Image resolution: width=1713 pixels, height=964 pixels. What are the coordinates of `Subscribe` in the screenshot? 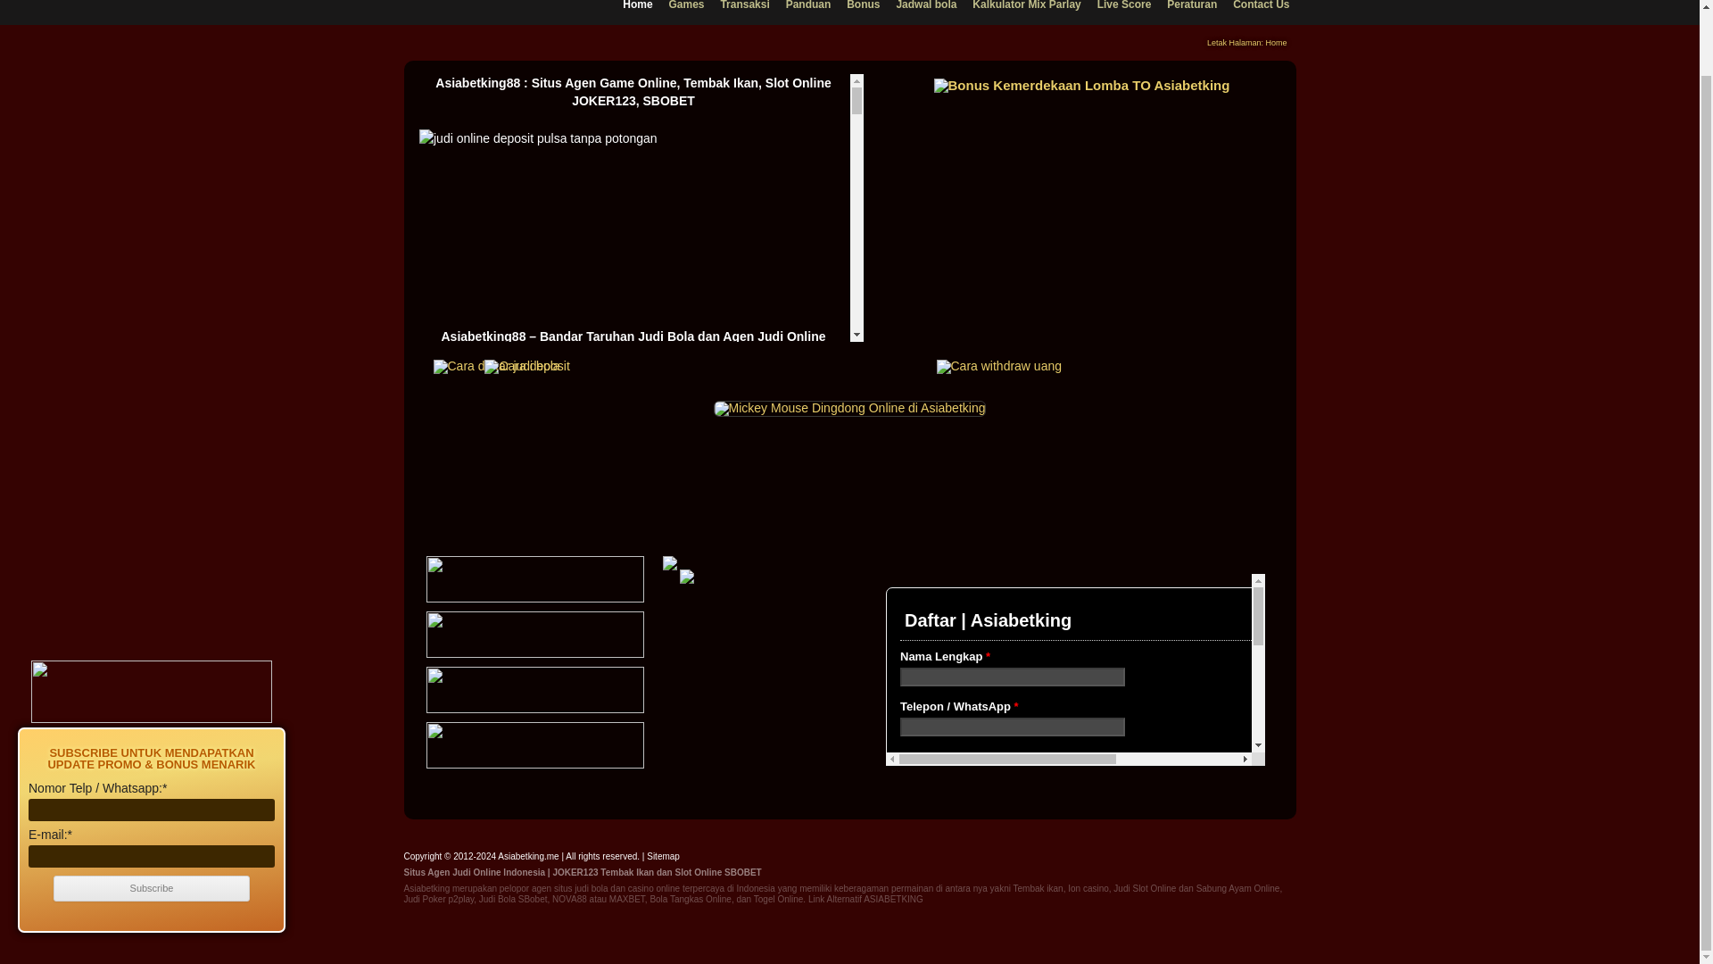 It's located at (152, 819).